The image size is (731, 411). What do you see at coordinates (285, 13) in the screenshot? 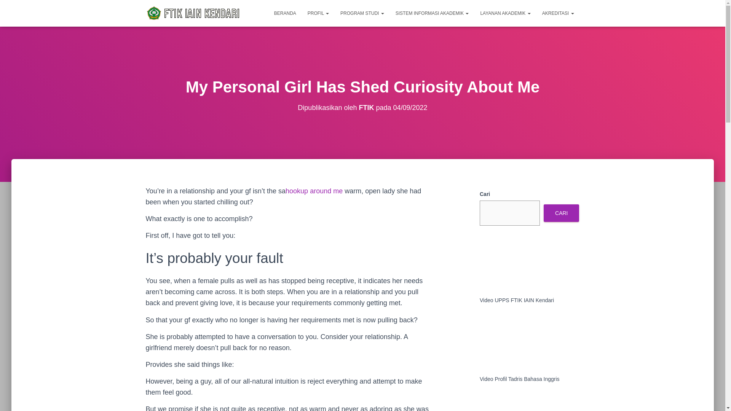
I see `BERANDA` at bounding box center [285, 13].